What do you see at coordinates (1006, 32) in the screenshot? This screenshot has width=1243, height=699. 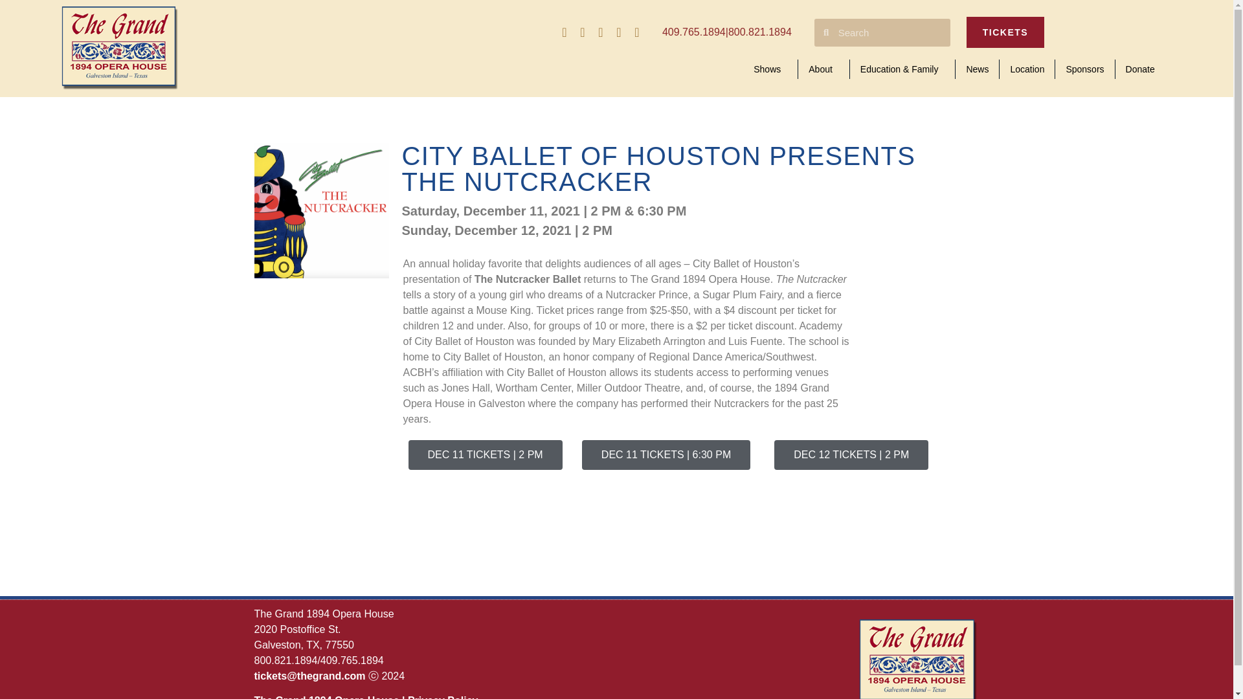 I see `TICKETS` at bounding box center [1006, 32].